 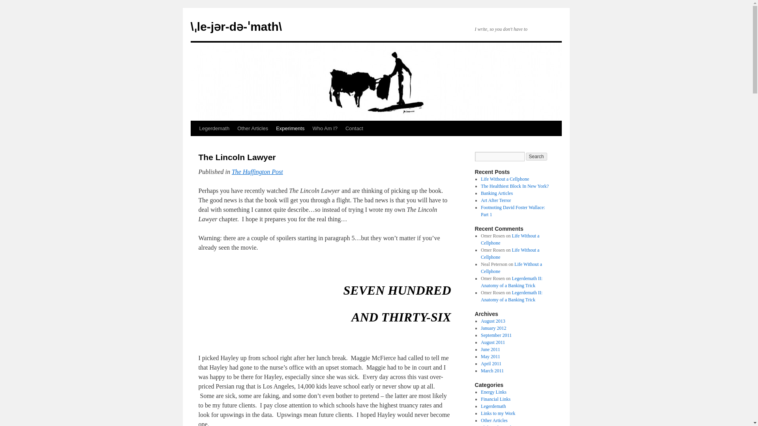 What do you see at coordinates (491, 363) in the screenshot?
I see `April 2011` at bounding box center [491, 363].